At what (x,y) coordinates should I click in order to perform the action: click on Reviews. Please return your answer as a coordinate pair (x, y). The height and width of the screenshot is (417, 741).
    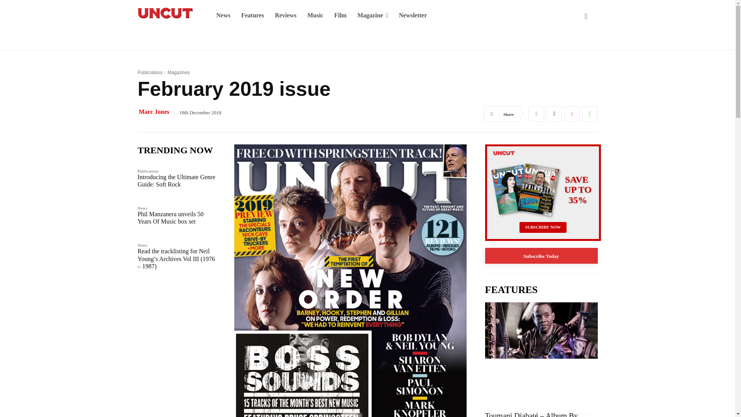
    Looking at the image, I should click on (286, 15).